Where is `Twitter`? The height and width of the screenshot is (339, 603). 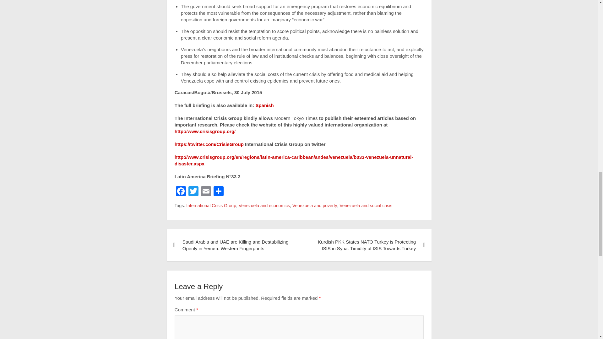
Twitter is located at coordinates (193, 191).